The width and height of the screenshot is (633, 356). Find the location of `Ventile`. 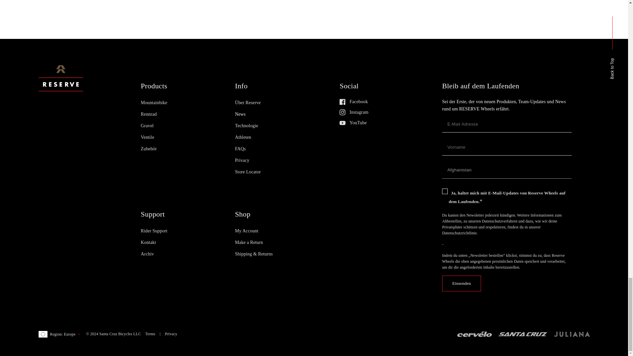

Ventile is located at coordinates (147, 139).